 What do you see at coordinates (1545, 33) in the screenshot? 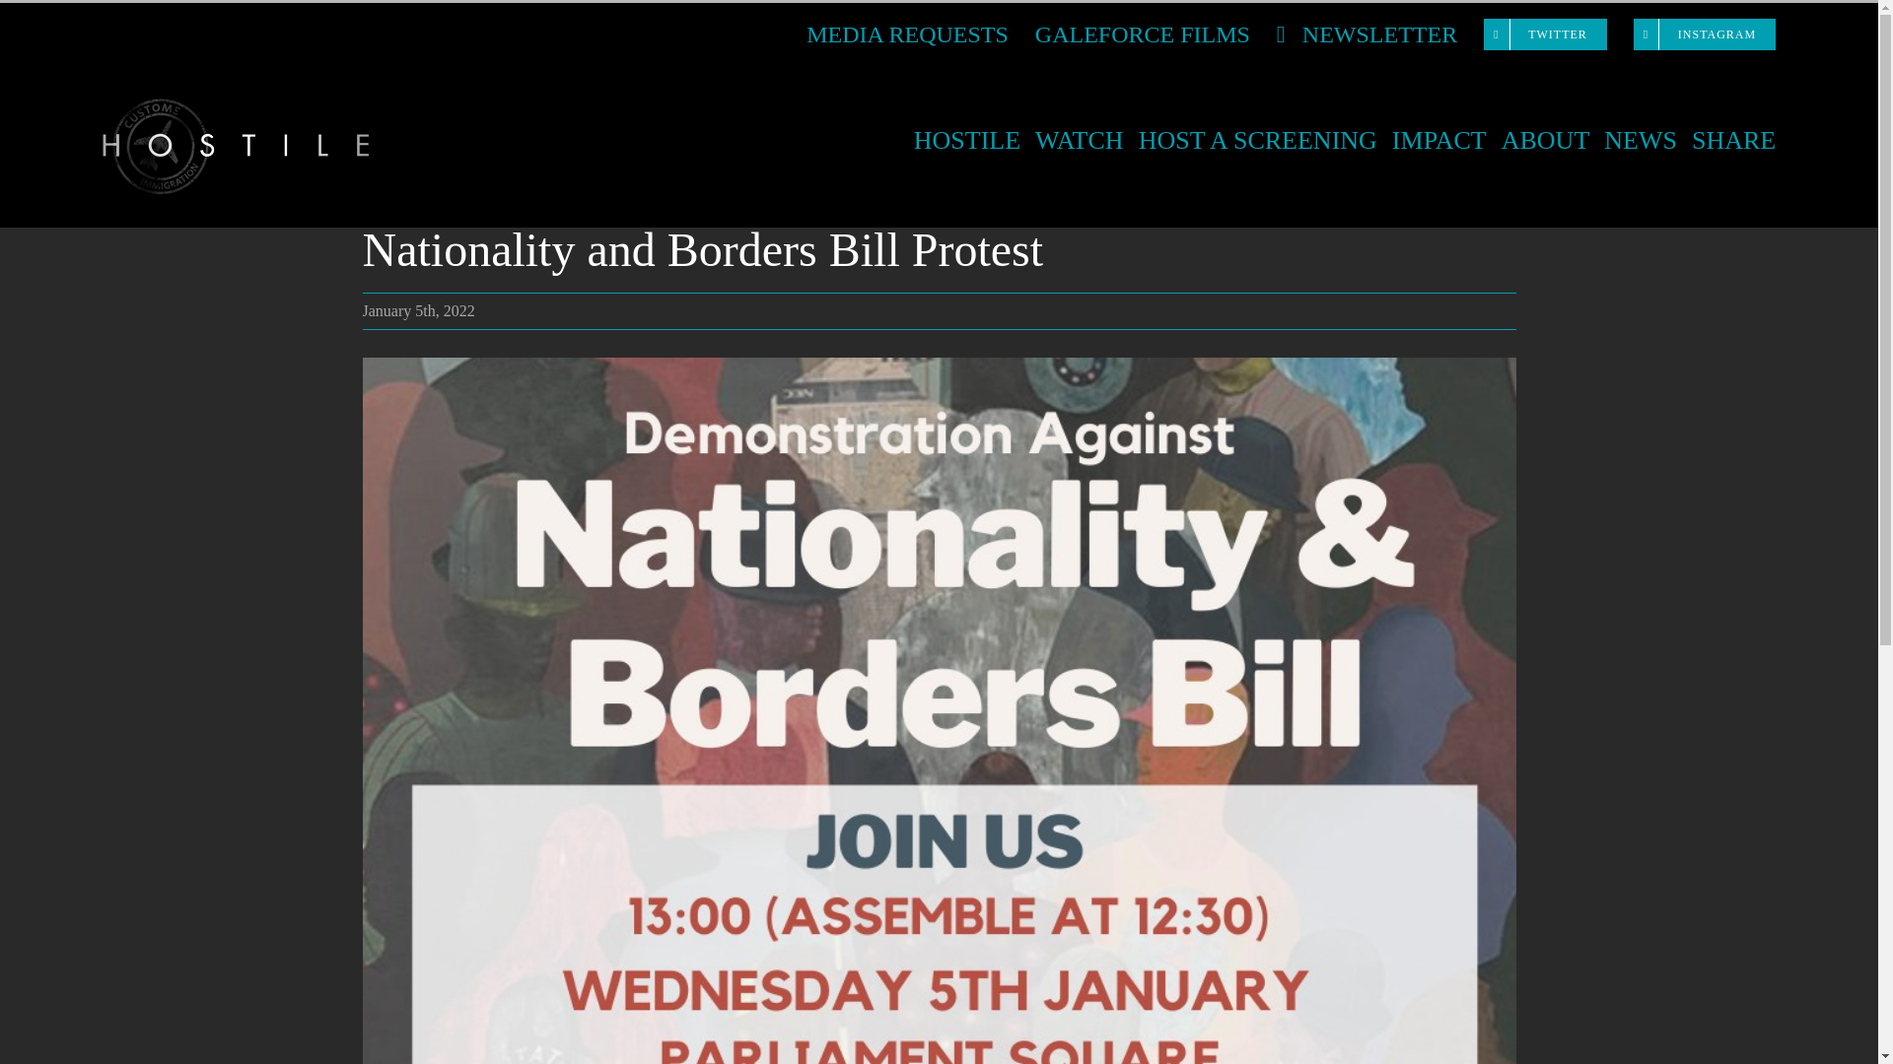
I see `TWITTER` at bounding box center [1545, 33].